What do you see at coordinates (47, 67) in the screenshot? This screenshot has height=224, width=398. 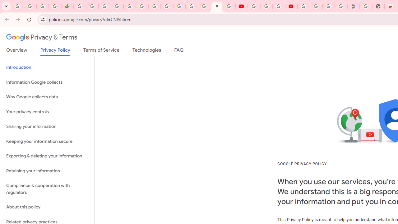 I see `Introduction` at bounding box center [47, 67].